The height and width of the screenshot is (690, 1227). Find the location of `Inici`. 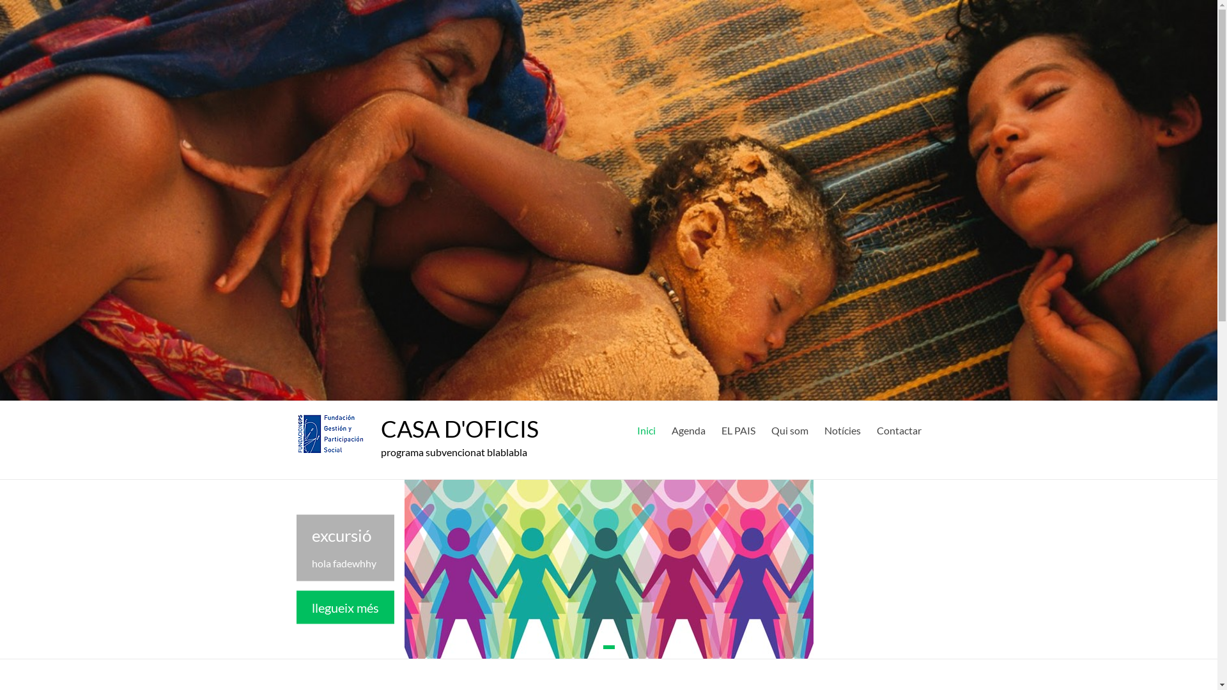

Inici is located at coordinates (645, 429).